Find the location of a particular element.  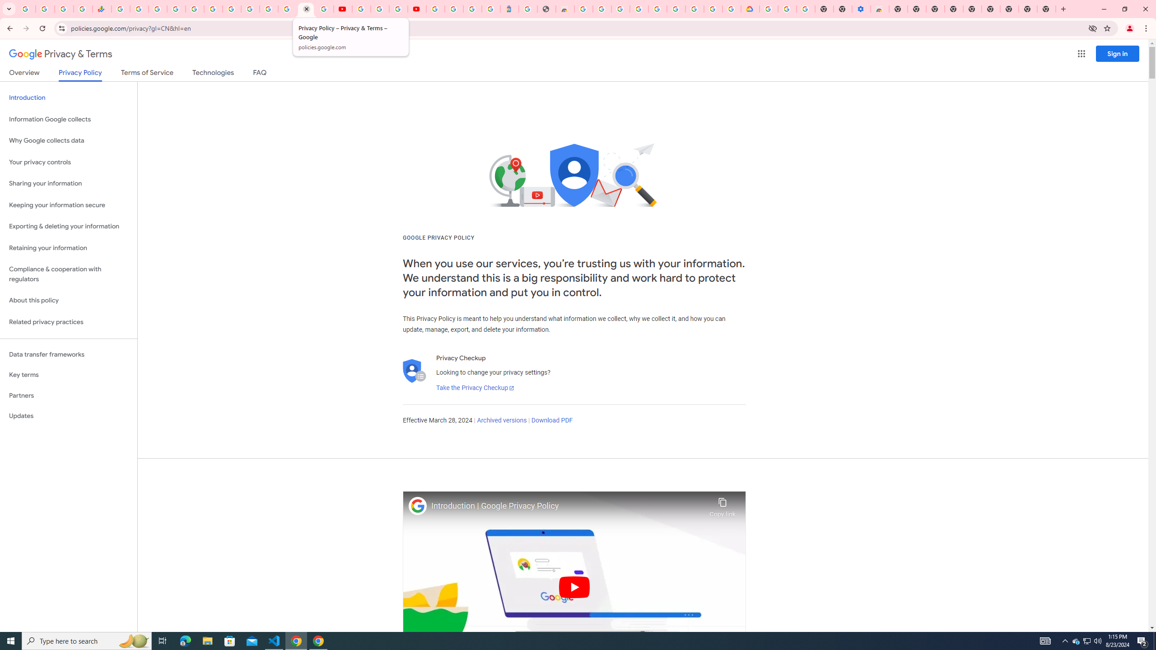

Ad Settings is located at coordinates (639, 9).